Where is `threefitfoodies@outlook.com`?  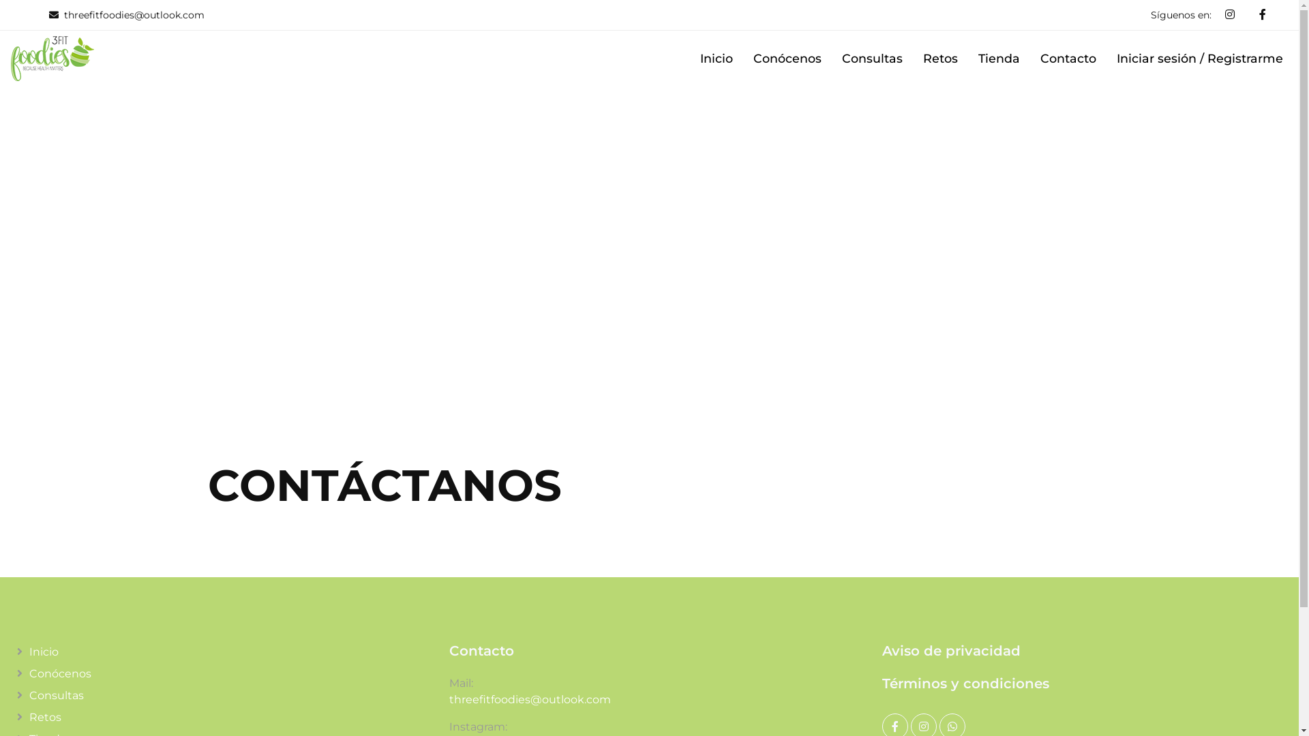 threefitfoodies@outlook.com is located at coordinates (530, 707).